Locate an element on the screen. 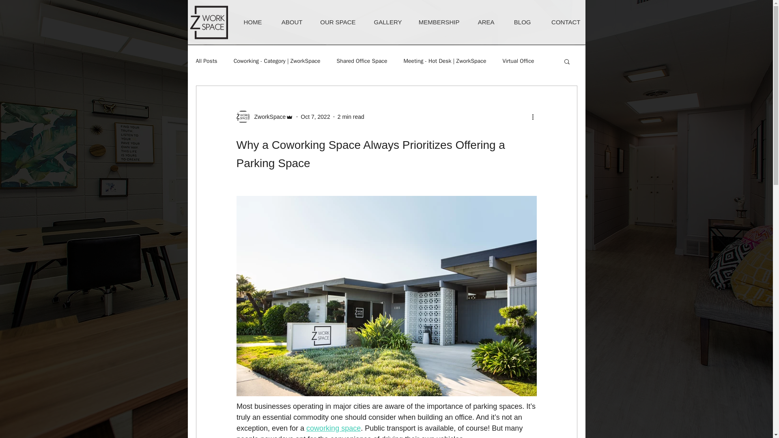 The height and width of the screenshot is (438, 779). All Posts is located at coordinates (206, 61).